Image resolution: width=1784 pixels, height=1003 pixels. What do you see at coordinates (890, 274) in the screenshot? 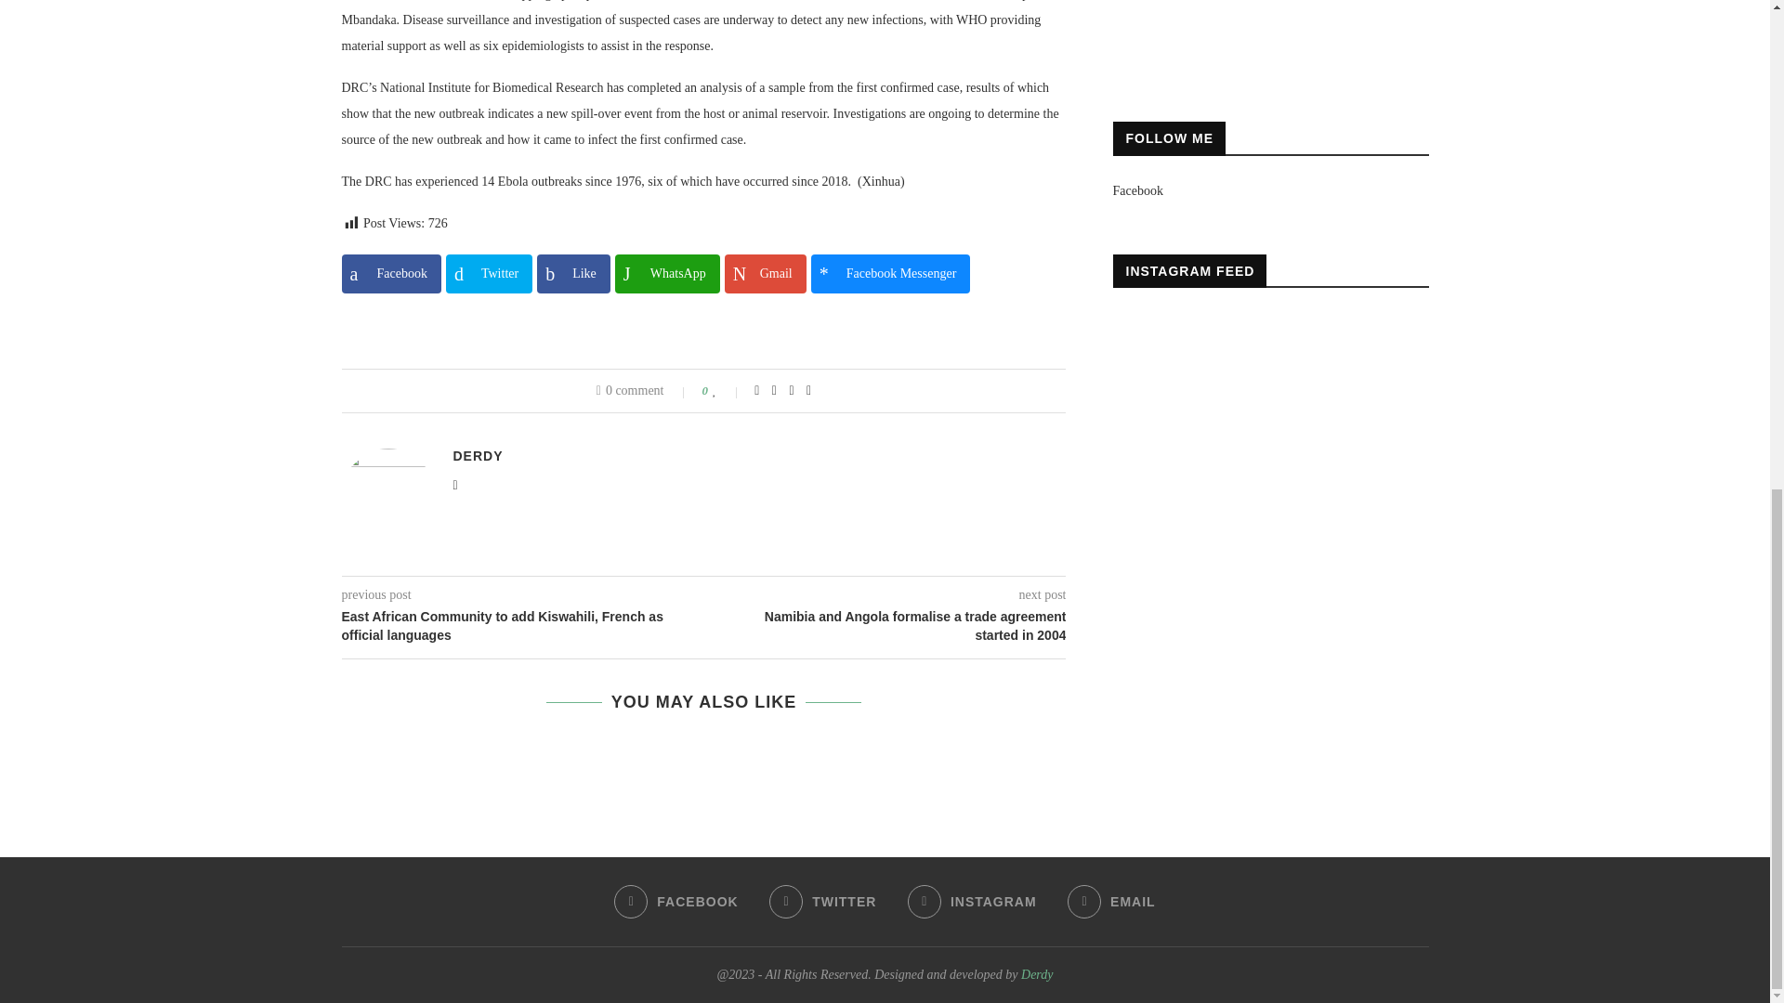
I see `Share on Facebook Messenger` at bounding box center [890, 274].